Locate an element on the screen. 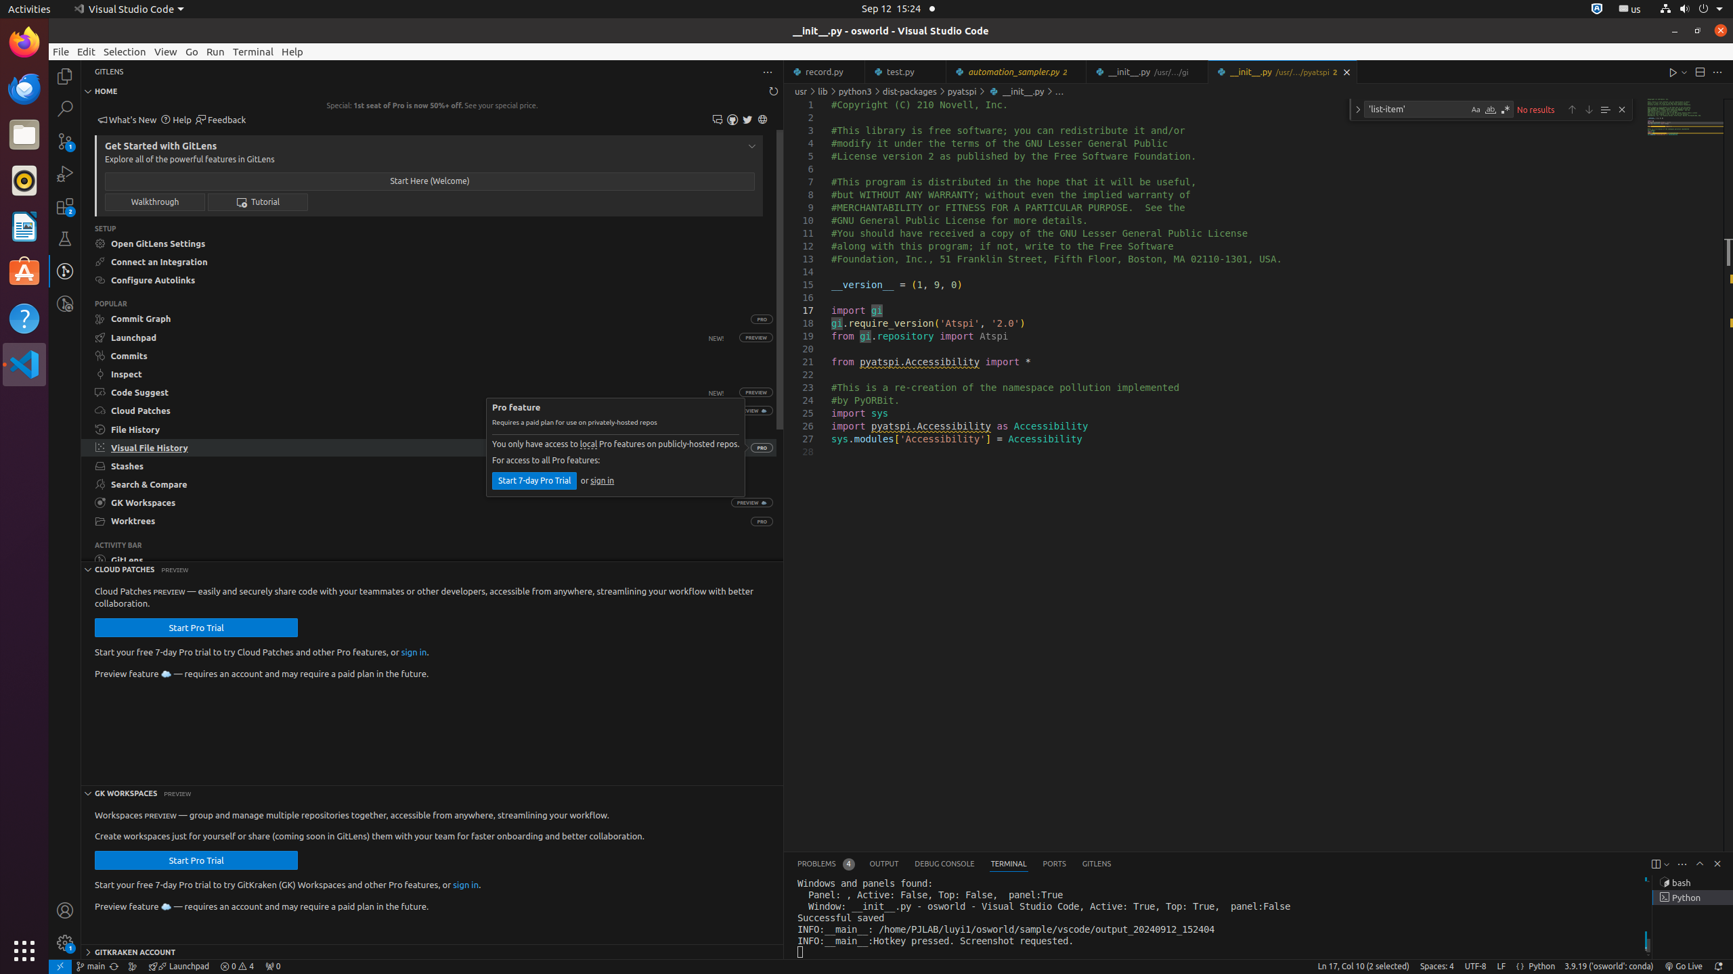 This screenshot has height=974, width=1733. Run and Debug (Ctrl+Shift+D) is located at coordinates (65, 174).